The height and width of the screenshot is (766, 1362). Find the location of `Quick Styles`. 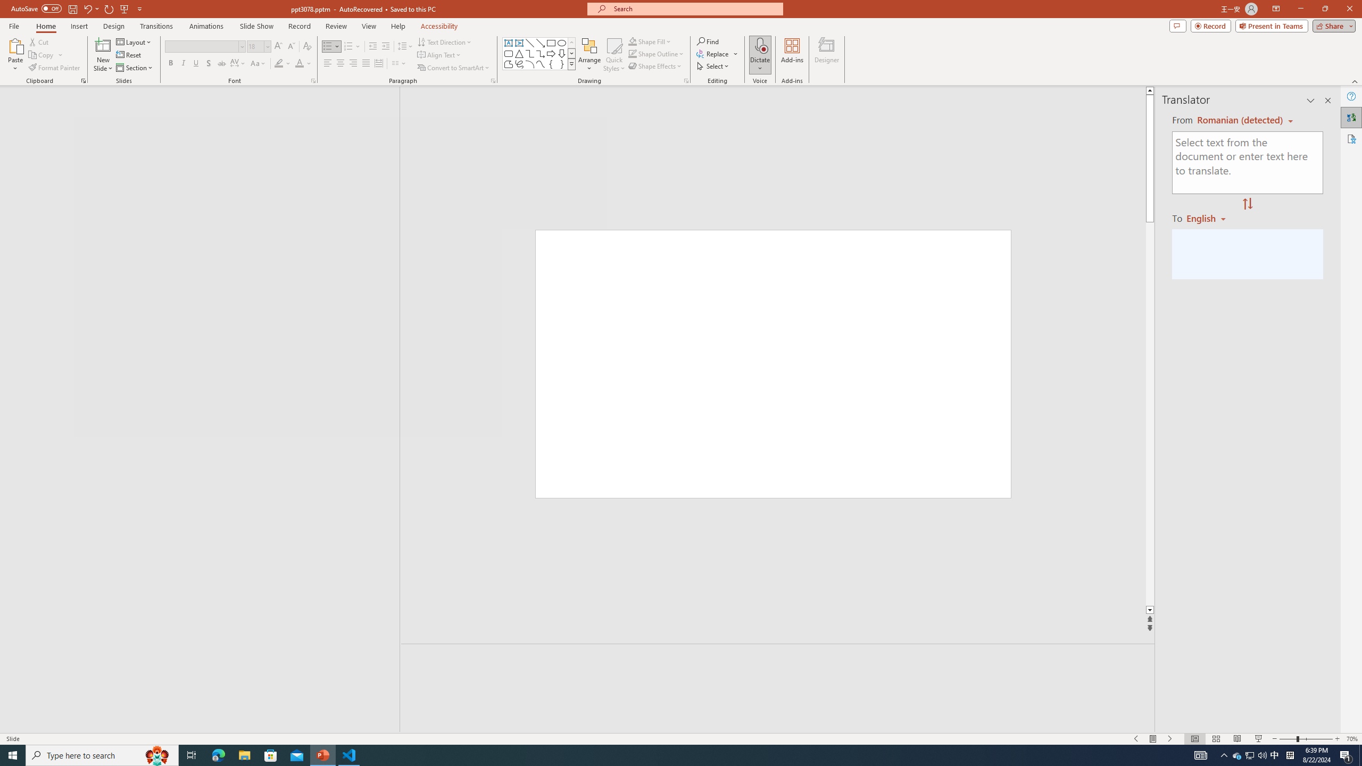

Quick Styles is located at coordinates (614, 55).